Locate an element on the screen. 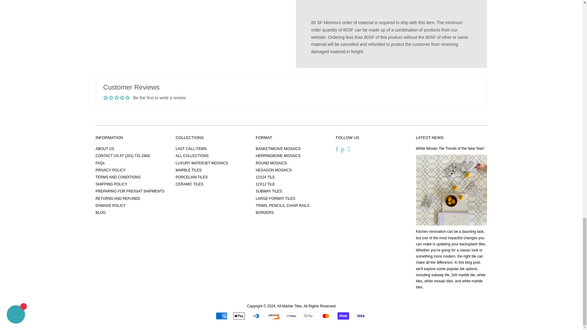  Shop Pay is located at coordinates (343, 316).